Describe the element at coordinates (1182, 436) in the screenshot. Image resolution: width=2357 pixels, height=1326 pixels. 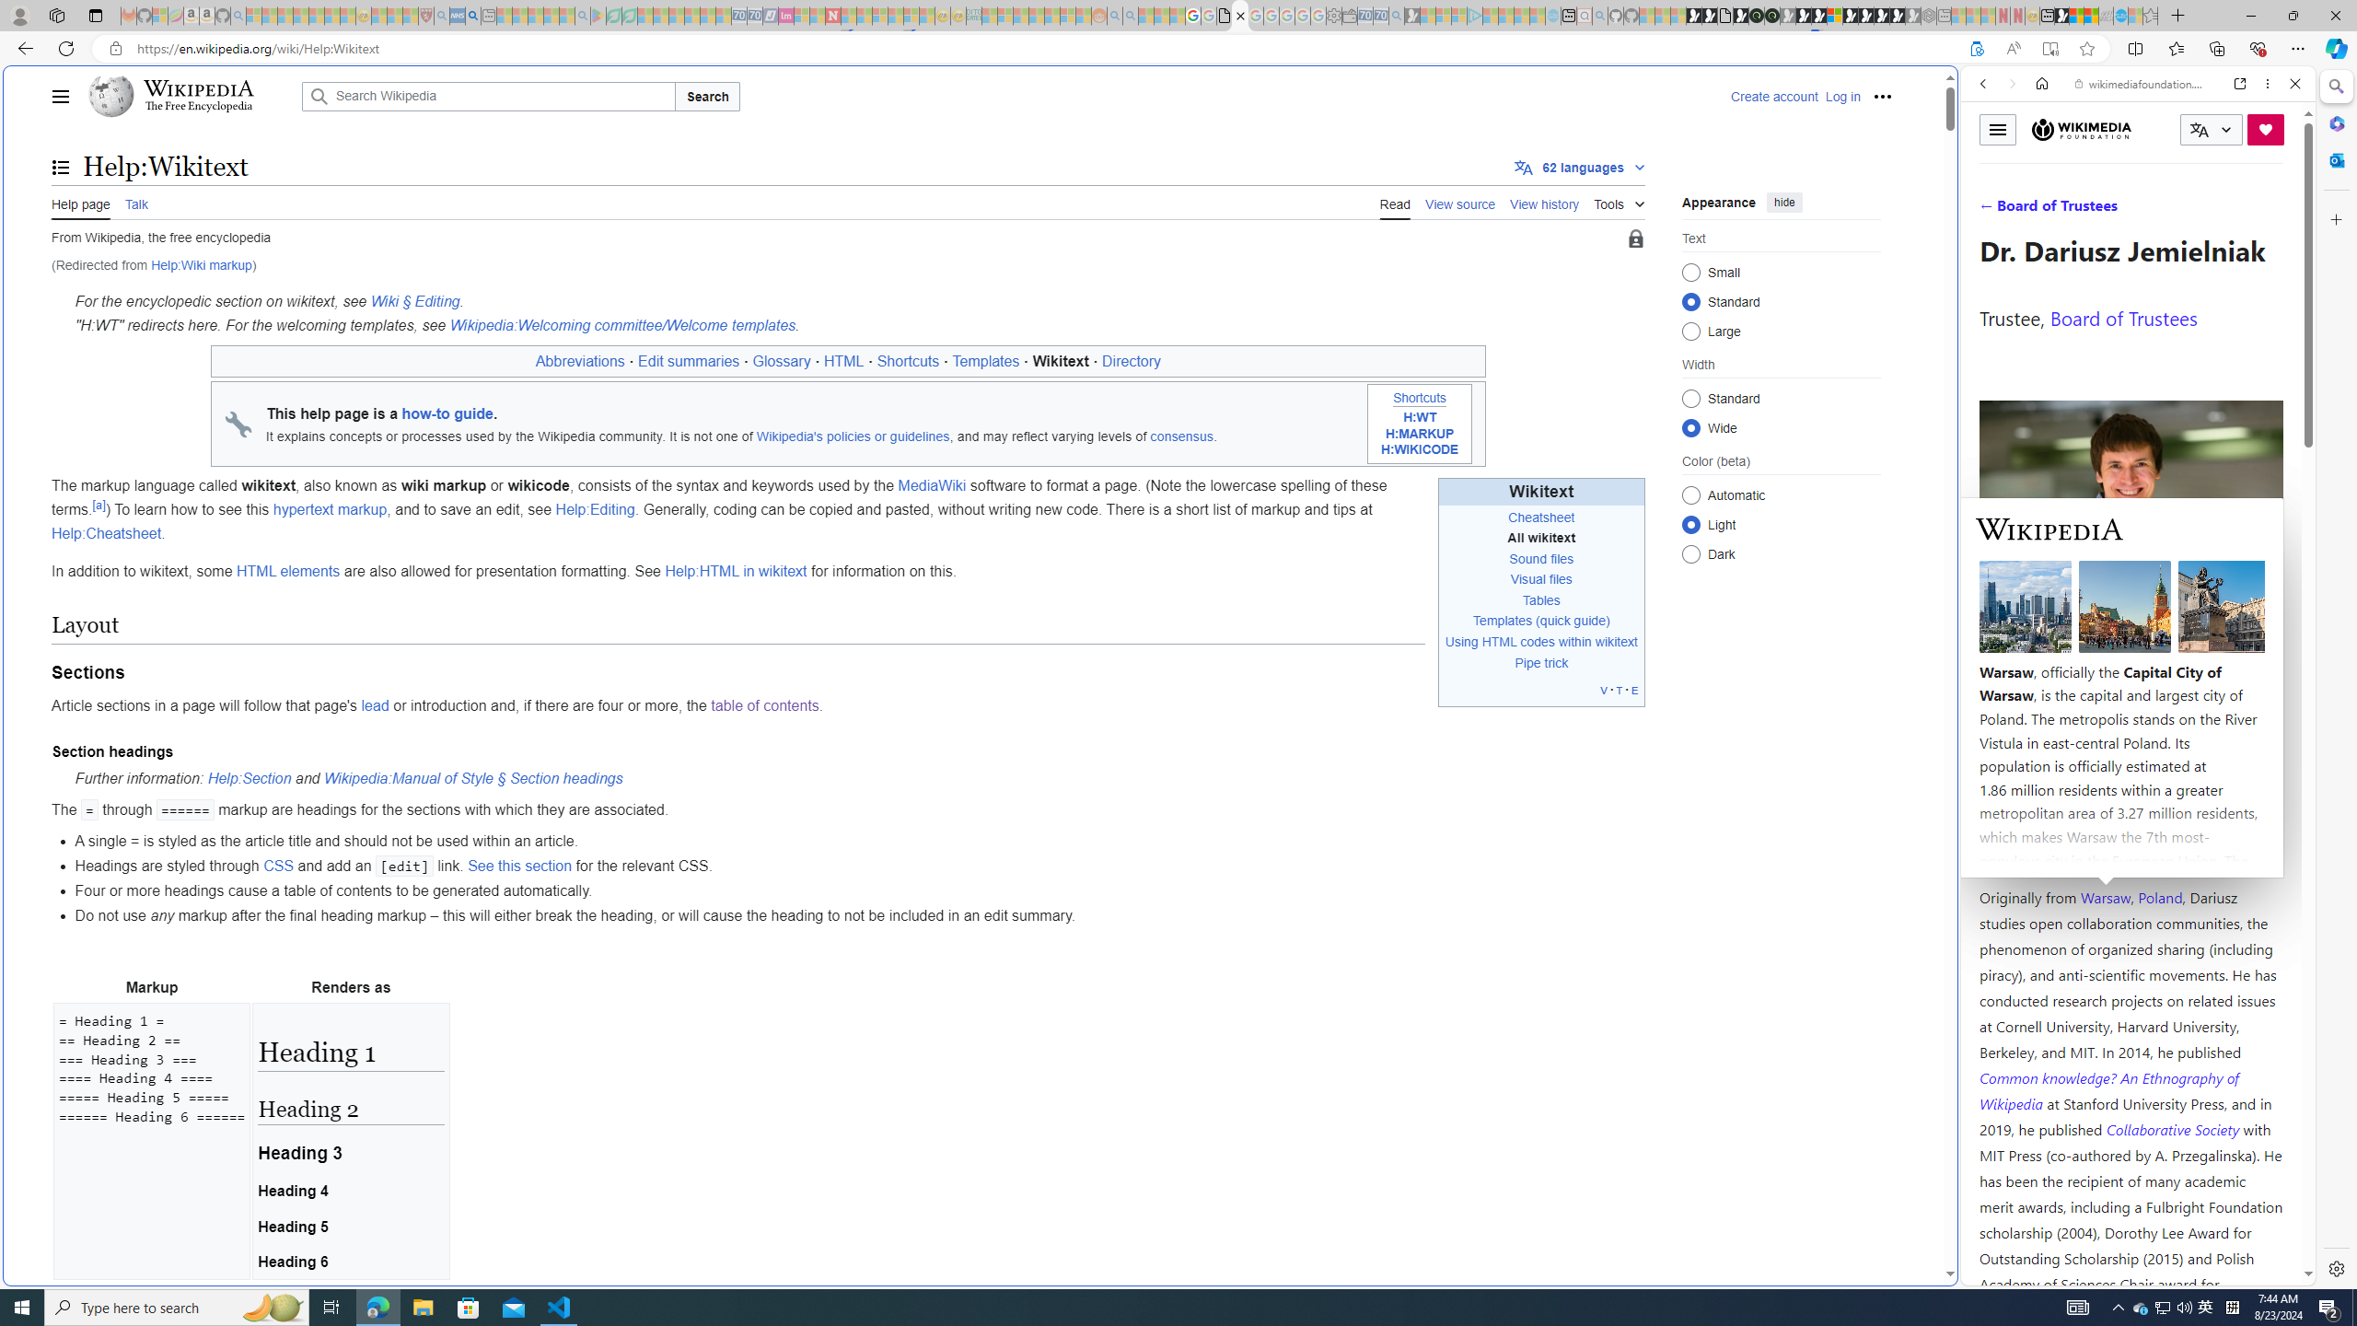
I see `consensus` at that location.